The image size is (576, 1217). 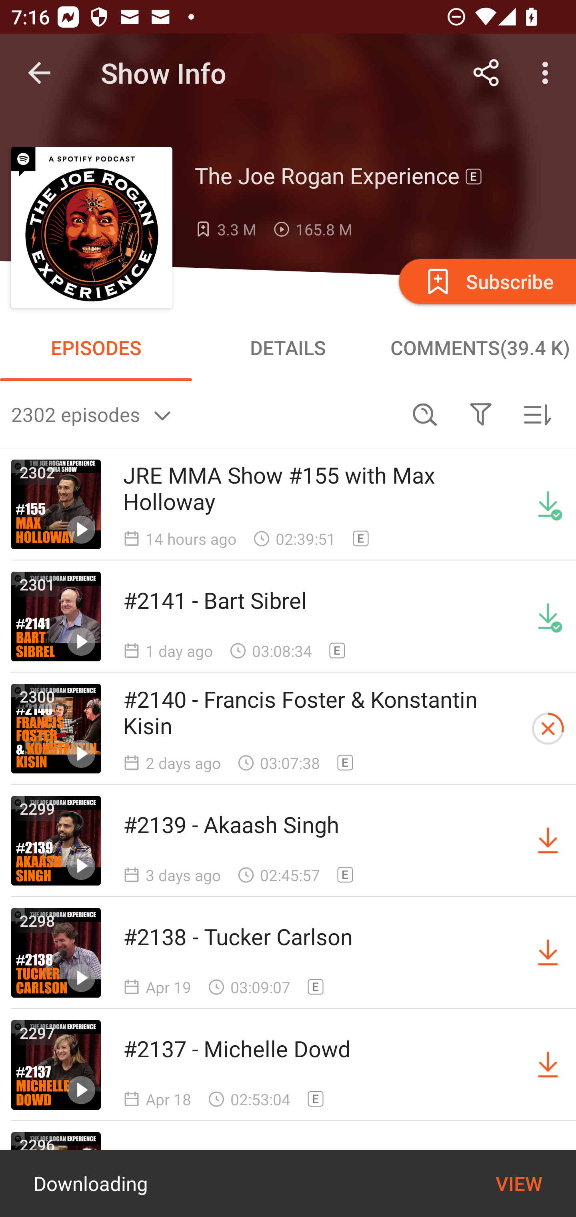 I want to click on Subscribe, so click(x=486, y=281).